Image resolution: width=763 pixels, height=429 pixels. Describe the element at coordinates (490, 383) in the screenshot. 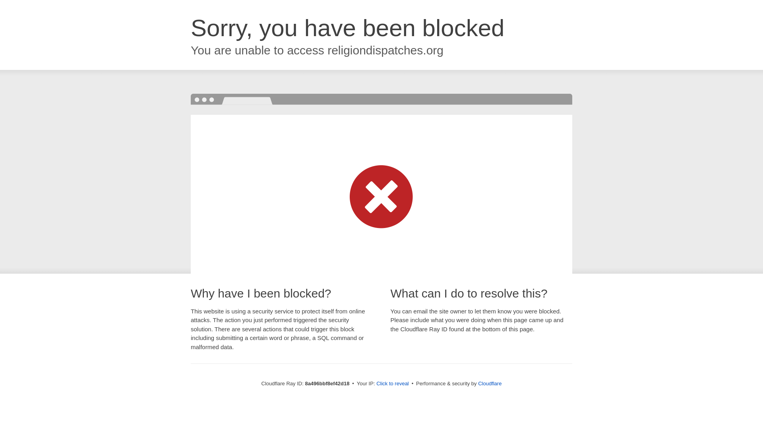

I see `Cloudflare` at that location.